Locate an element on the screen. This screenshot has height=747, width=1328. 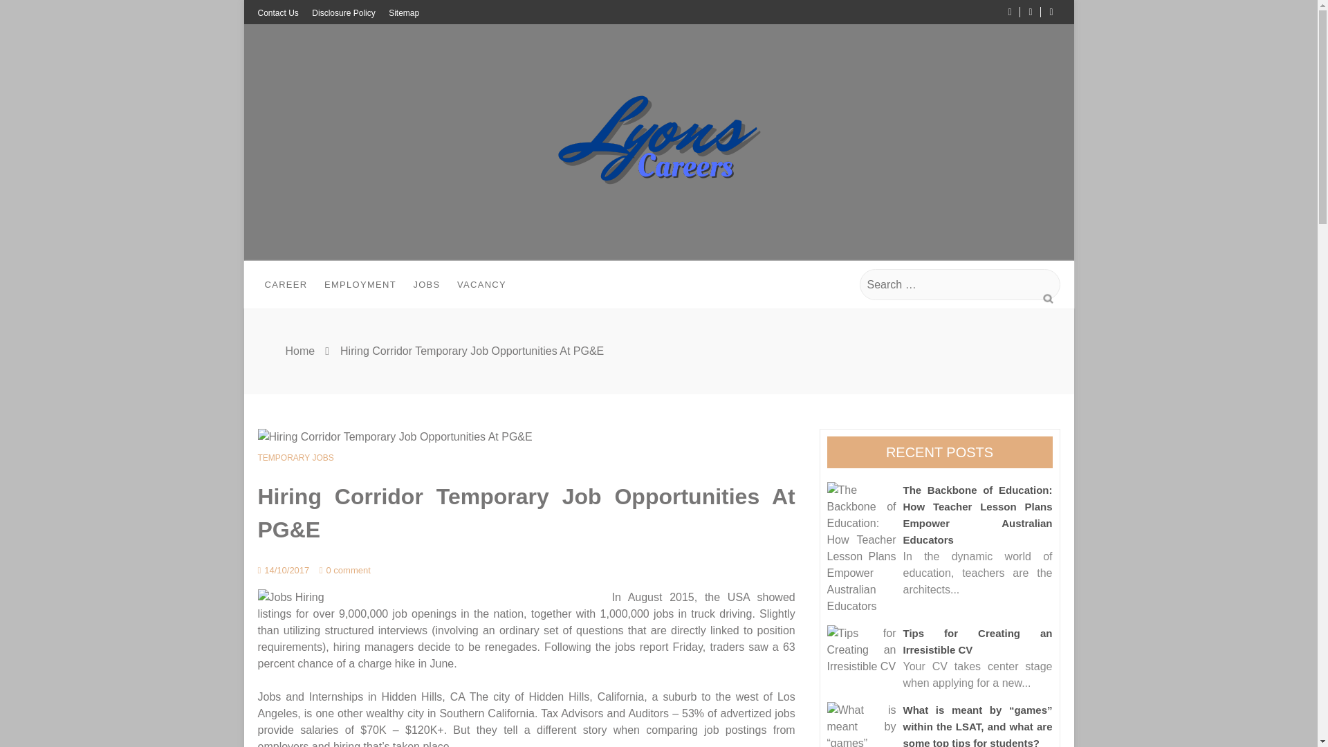
Search is located at coordinates (1047, 298).